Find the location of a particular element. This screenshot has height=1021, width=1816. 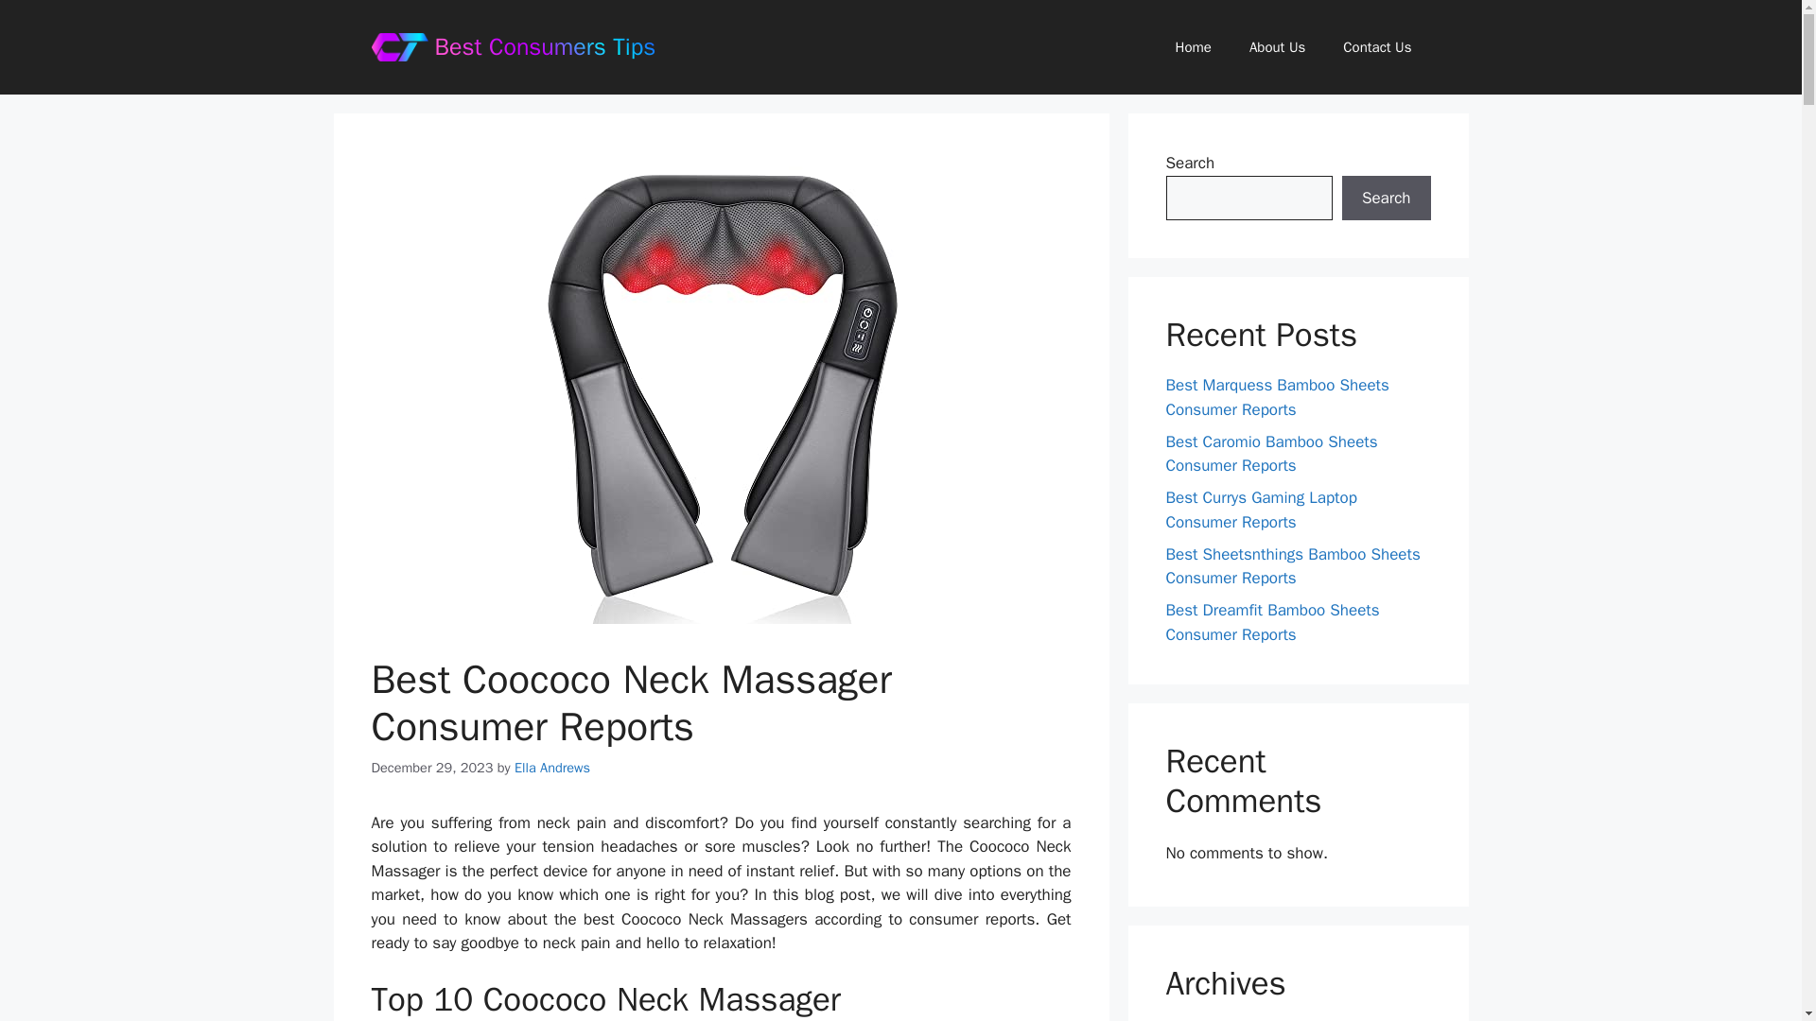

About Us is located at coordinates (1277, 47).